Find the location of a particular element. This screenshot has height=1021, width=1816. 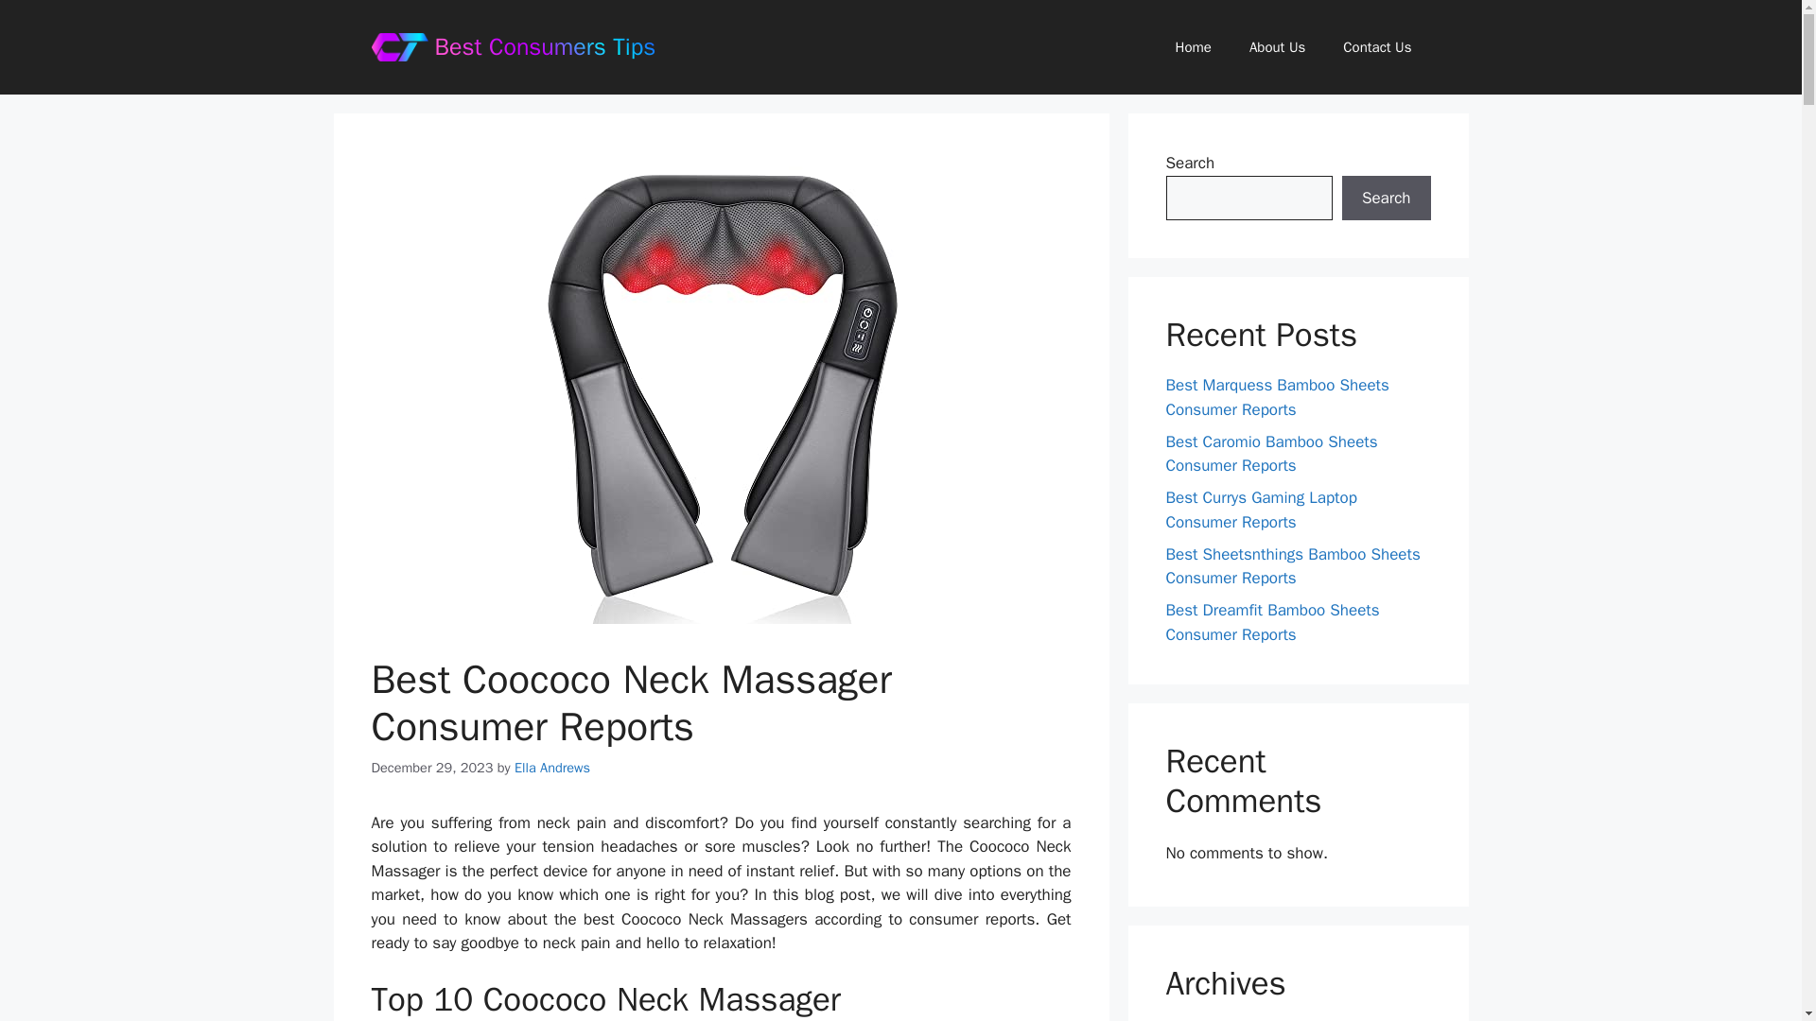

About Us is located at coordinates (1277, 47).